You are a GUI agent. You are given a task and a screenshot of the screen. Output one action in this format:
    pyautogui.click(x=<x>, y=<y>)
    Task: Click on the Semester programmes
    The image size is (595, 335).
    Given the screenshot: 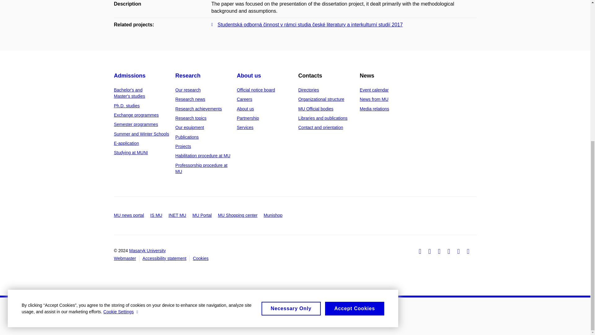 What is the action you would take?
    pyautogui.click(x=136, y=124)
    